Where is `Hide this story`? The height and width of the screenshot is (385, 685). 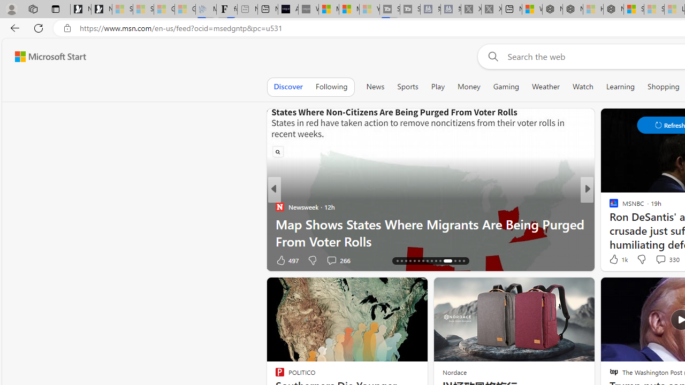
Hide this story is located at coordinates (395, 290).